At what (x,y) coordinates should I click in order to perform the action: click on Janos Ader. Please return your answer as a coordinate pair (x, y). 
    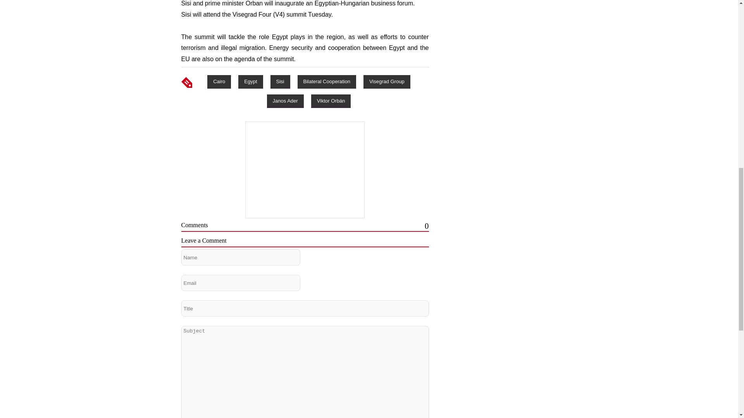
    Looking at the image, I should click on (285, 101).